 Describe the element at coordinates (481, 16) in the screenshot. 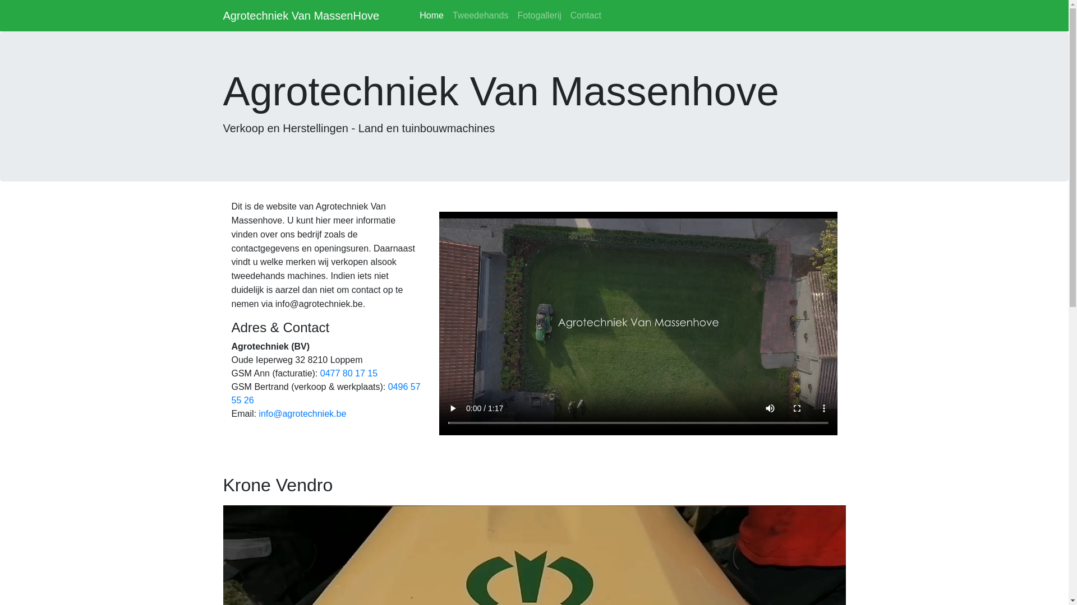

I see `Tweedehands` at that location.